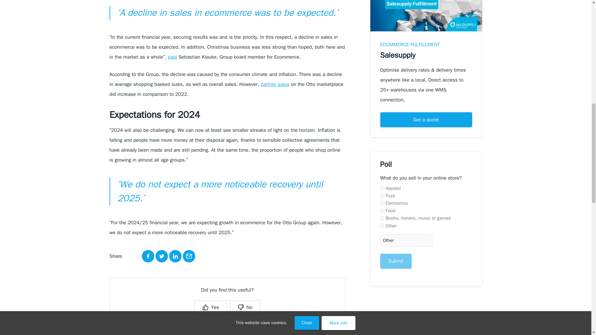 The width and height of the screenshot is (596, 335). I want to click on partner sales, so click(275, 84).